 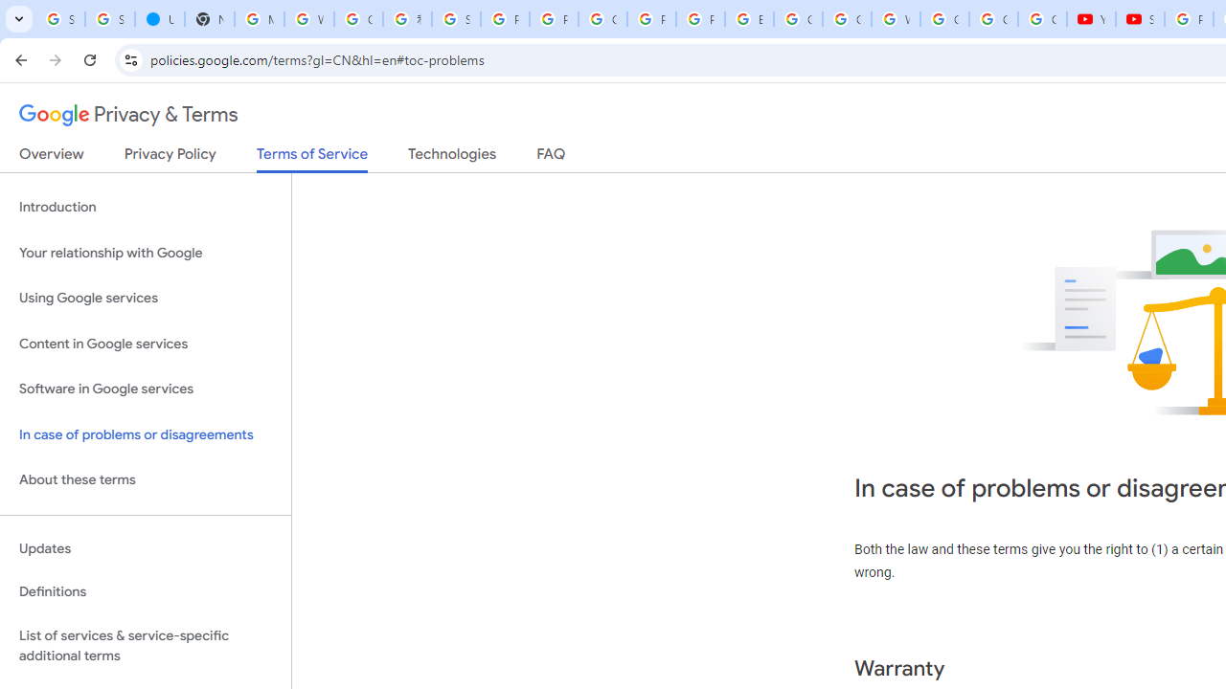 I want to click on USA TODAY, so click(x=159, y=19).